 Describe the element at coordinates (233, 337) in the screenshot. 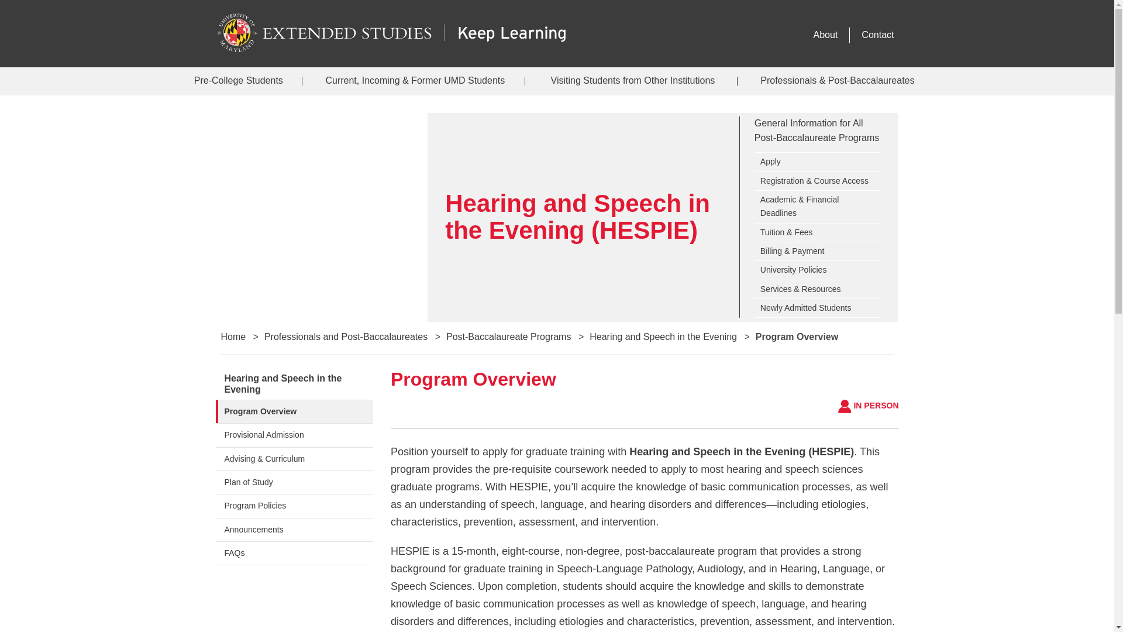

I see `Home` at that location.